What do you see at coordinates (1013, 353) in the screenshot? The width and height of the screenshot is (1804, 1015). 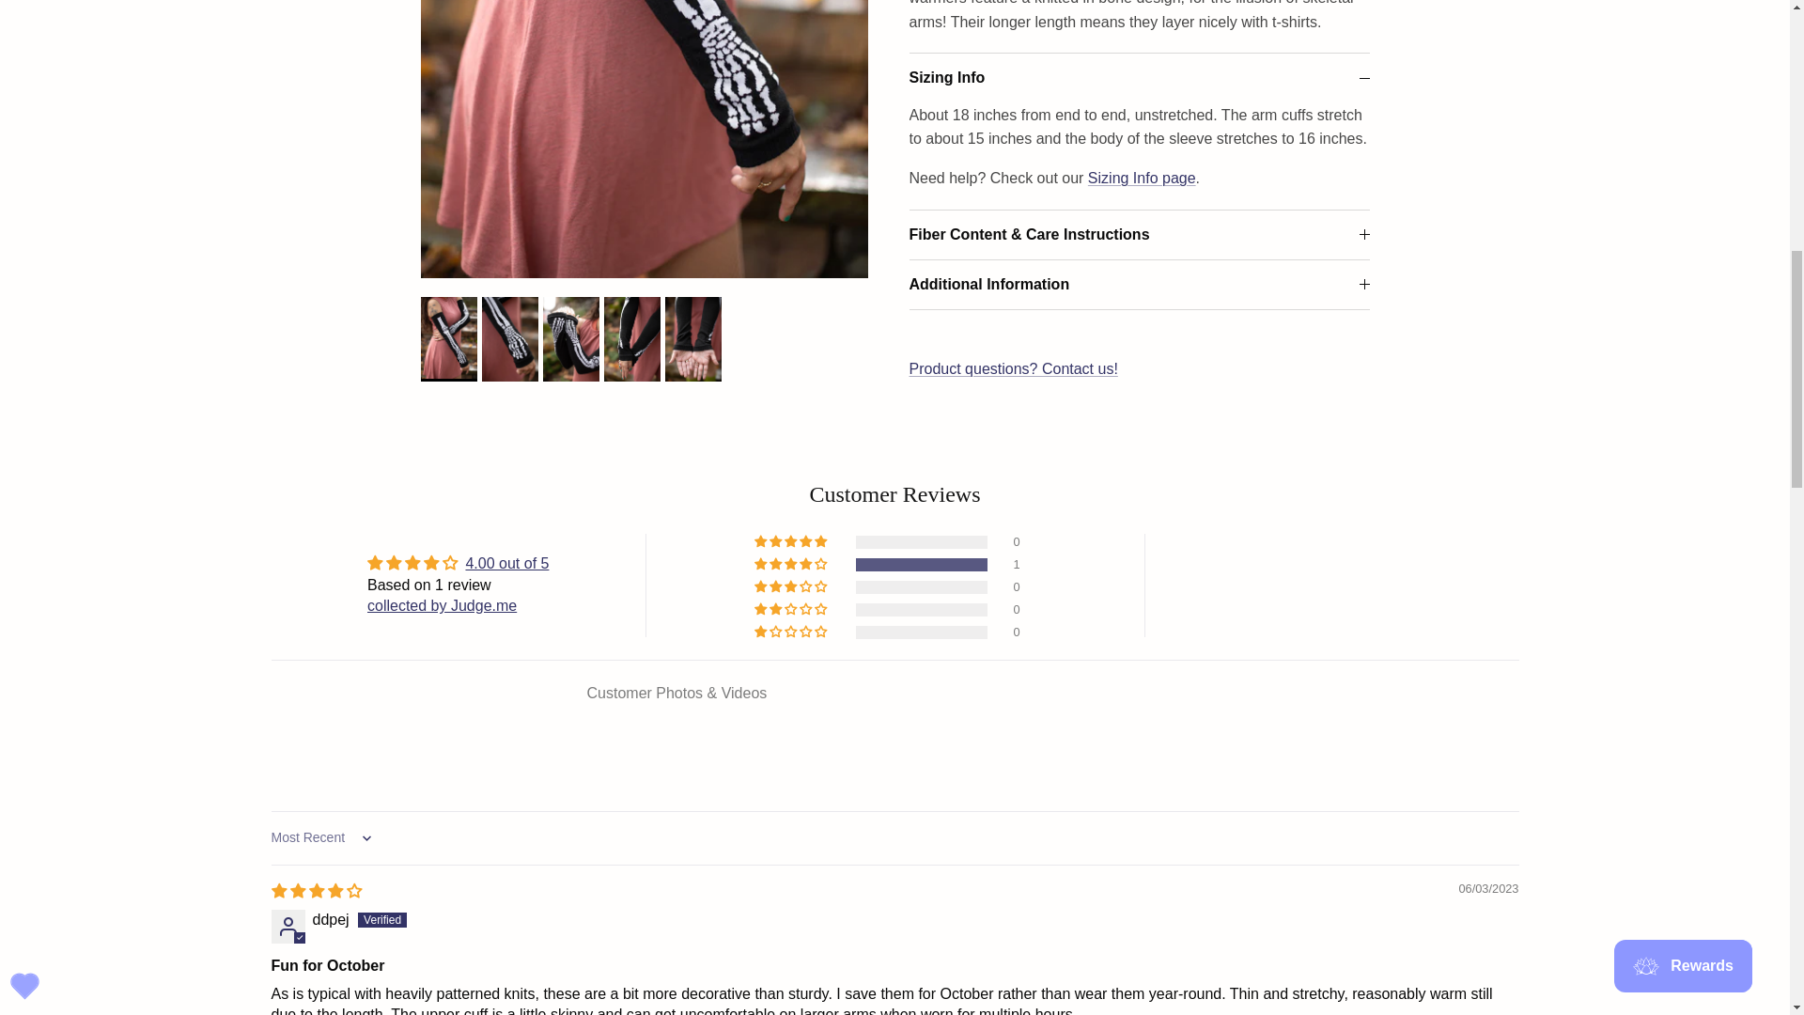 I see `Contact Us` at bounding box center [1013, 353].